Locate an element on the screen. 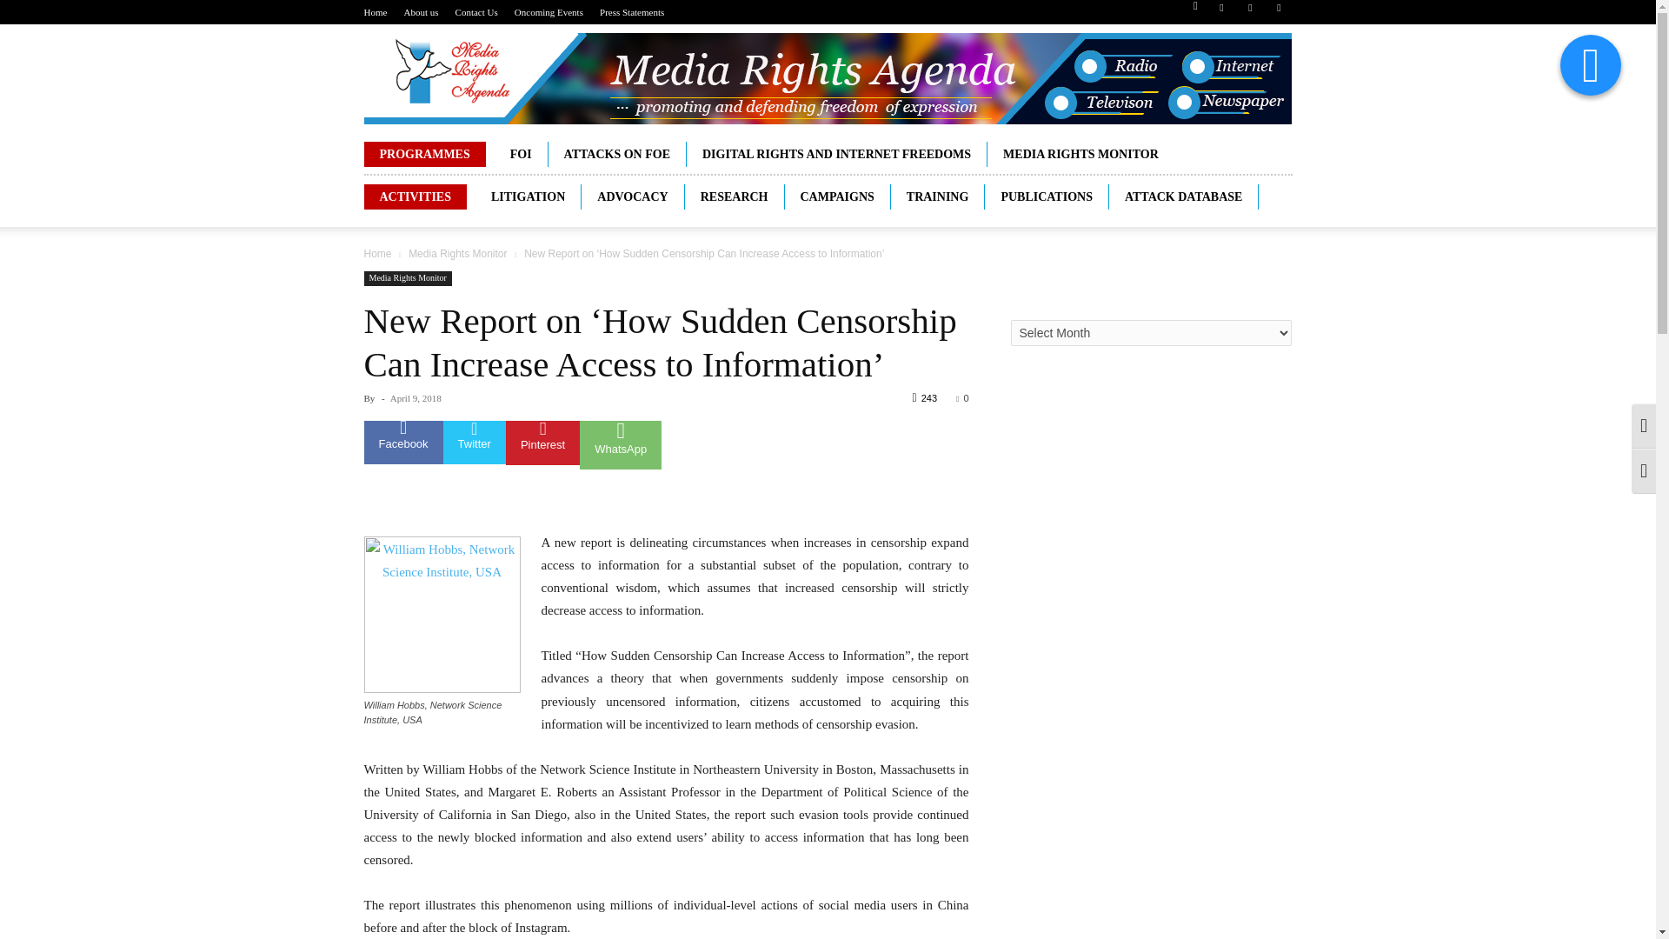 This screenshot has width=1669, height=939. Search is located at coordinates (1243, 74).